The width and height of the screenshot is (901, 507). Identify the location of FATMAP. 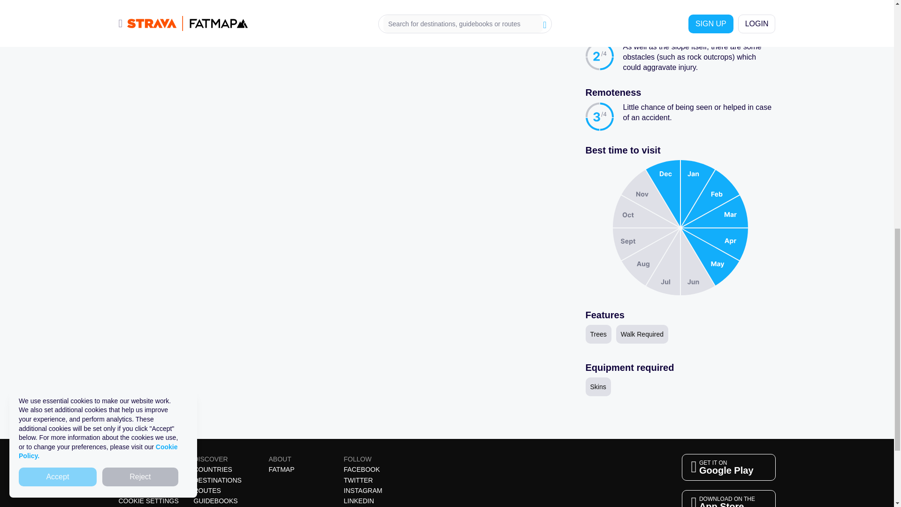
(728, 499).